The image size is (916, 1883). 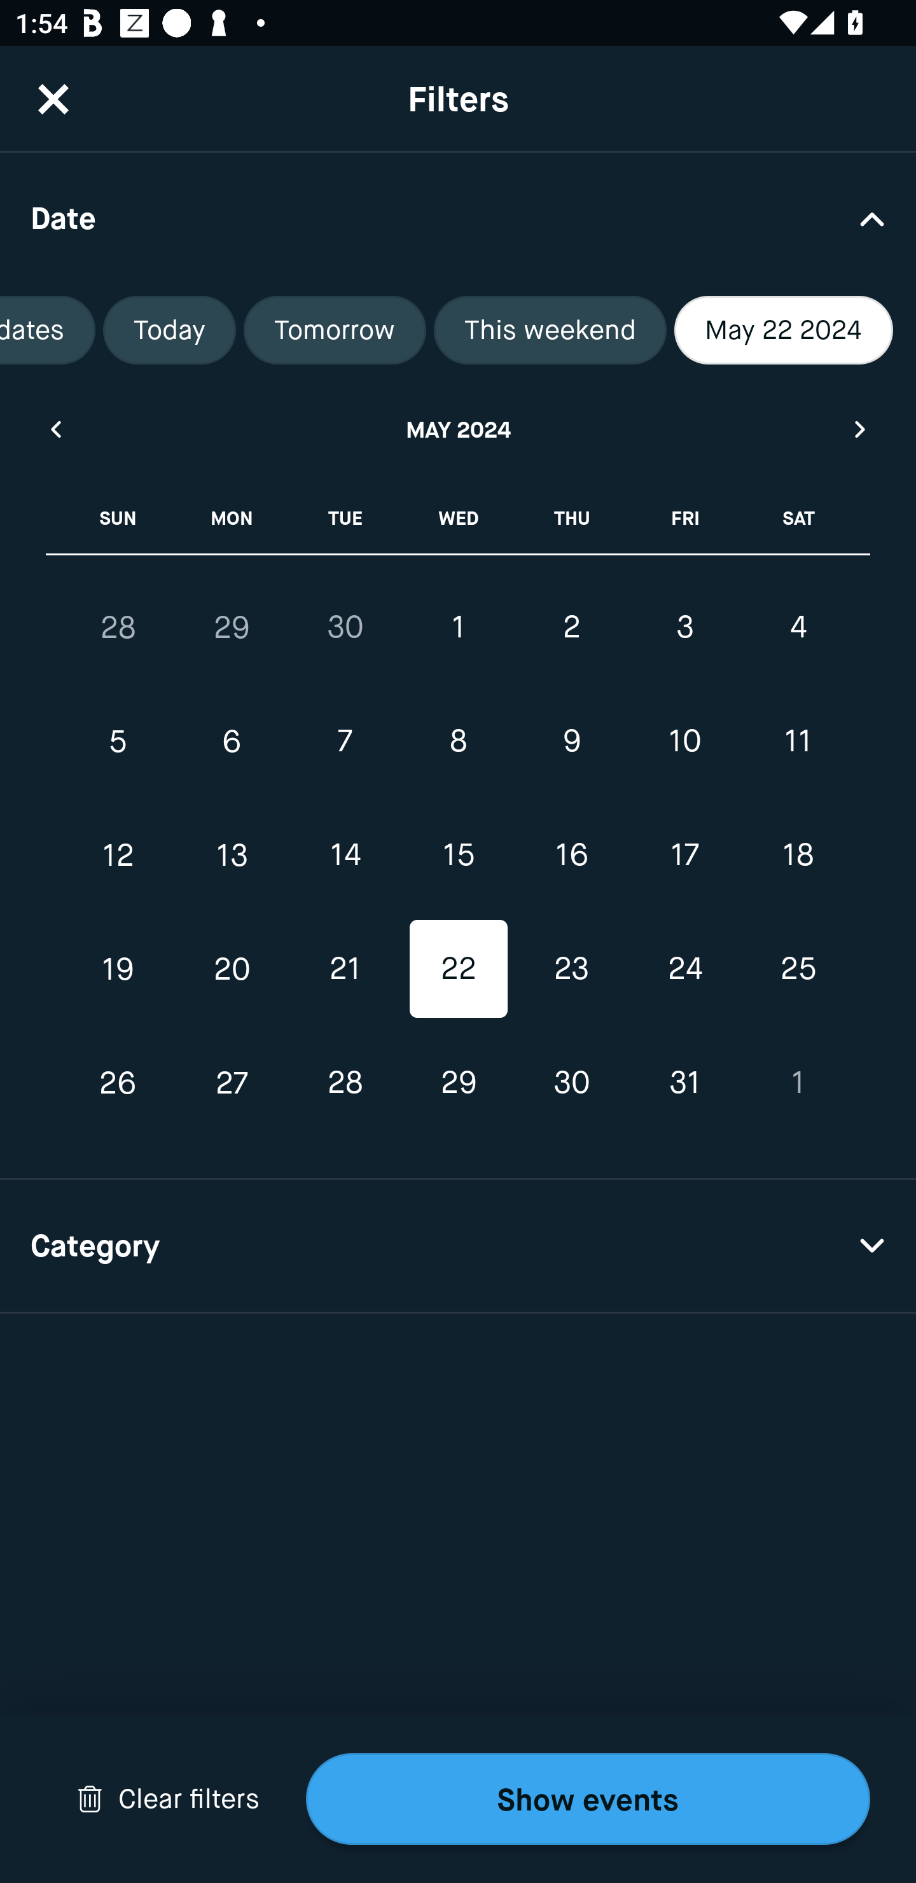 What do you see at coordinates (335, 330) in the screenshot?
I see `Tomorrow` at bounding box center [335, 330].